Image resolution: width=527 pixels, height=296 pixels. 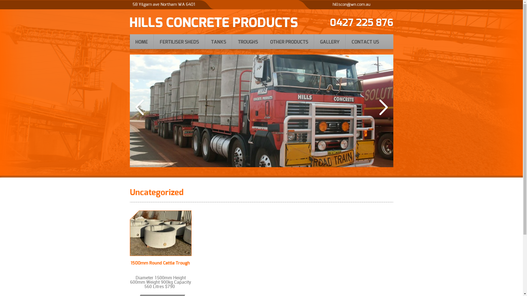 What do you see at coordinates (214, 26) in the screenshot?
I see `Hills Concrete` at bounding box center [214, 26].